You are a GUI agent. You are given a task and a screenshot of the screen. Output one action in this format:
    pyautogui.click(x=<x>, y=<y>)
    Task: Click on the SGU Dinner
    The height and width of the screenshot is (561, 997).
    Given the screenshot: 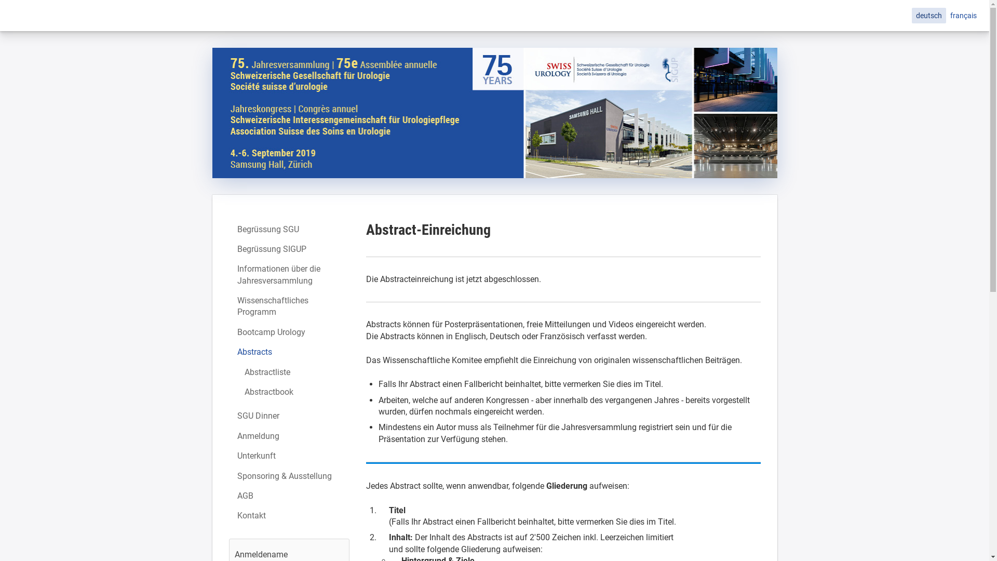 What is the action you would take?
    pyautogui.click(x=289, y=416)
    